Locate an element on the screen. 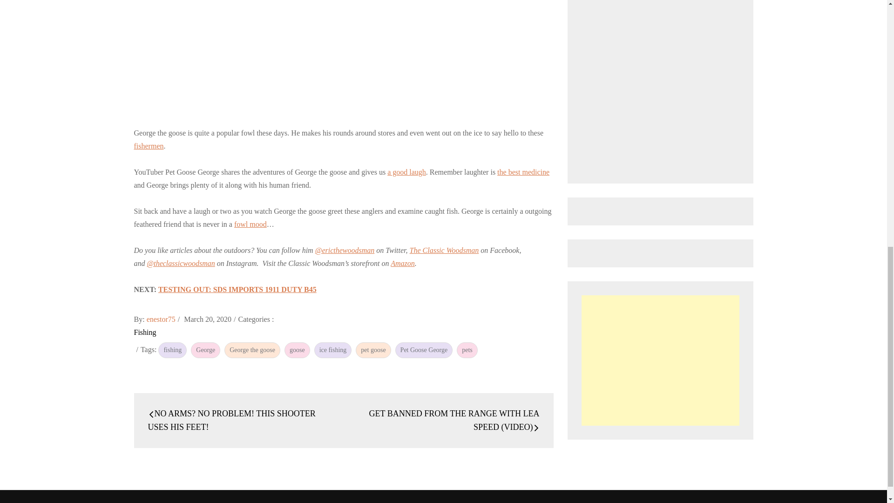 This screenshot has width=894, height=503. The Classic Woodsman is located at coordinates (444, 251).